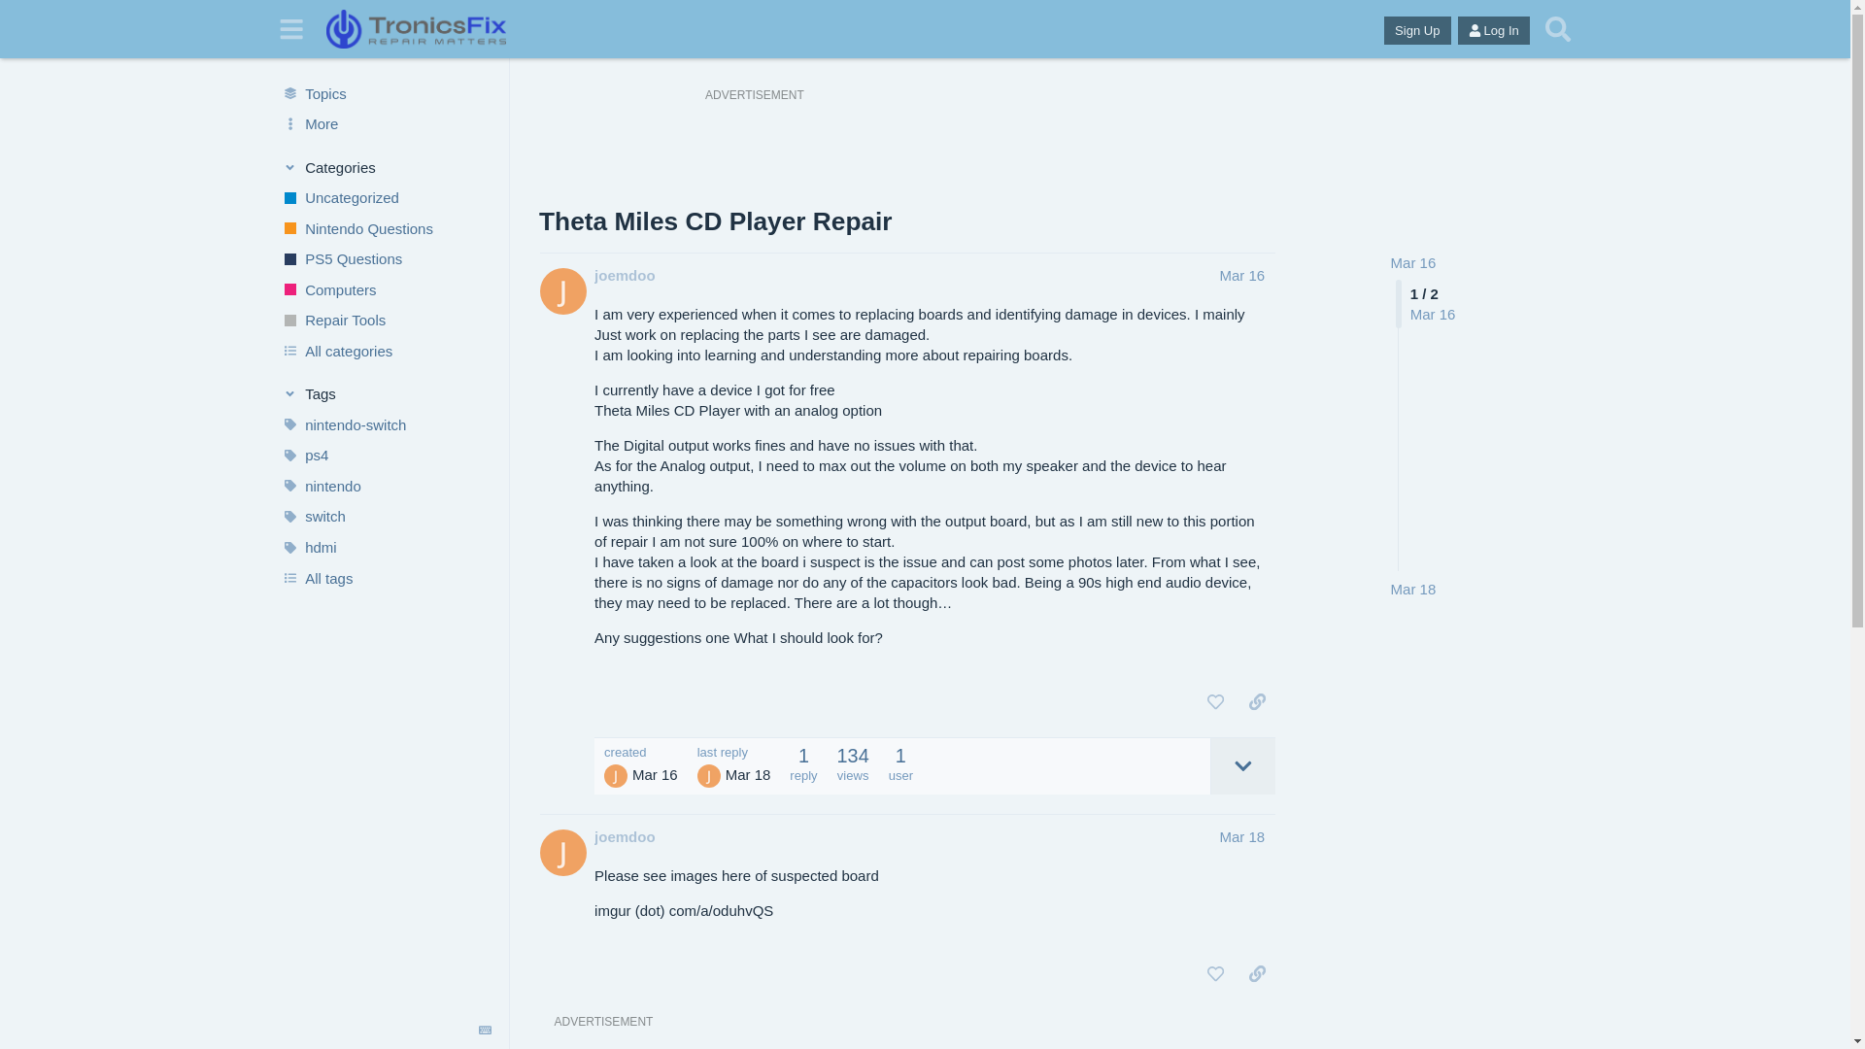 Image resolution: width=1865 pixels, height=1049 pixels. I want to click on All categories, so click(386, 352).